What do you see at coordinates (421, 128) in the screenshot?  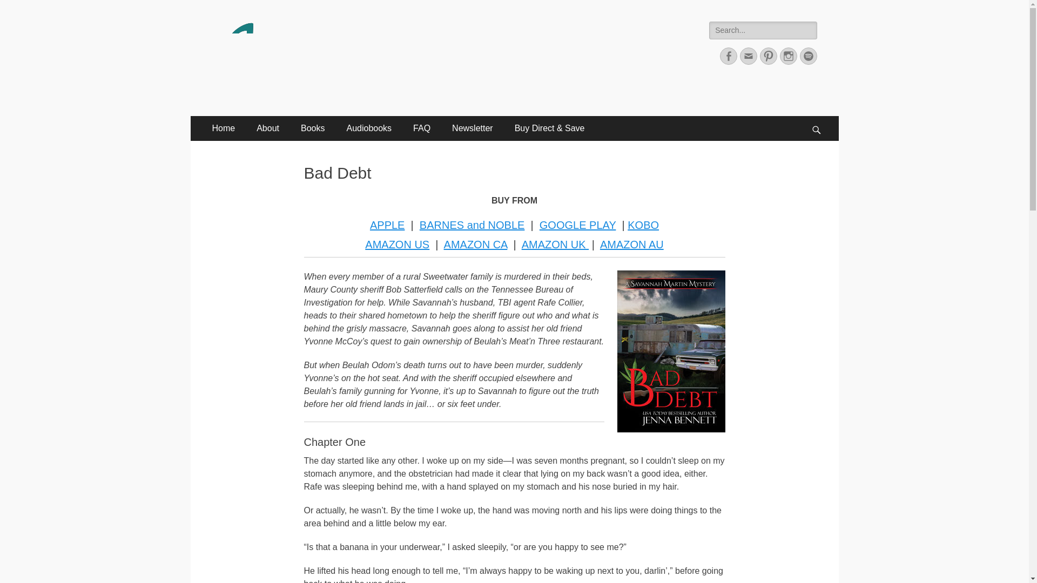 I see `FAQ` at bounding box center [421, 128].